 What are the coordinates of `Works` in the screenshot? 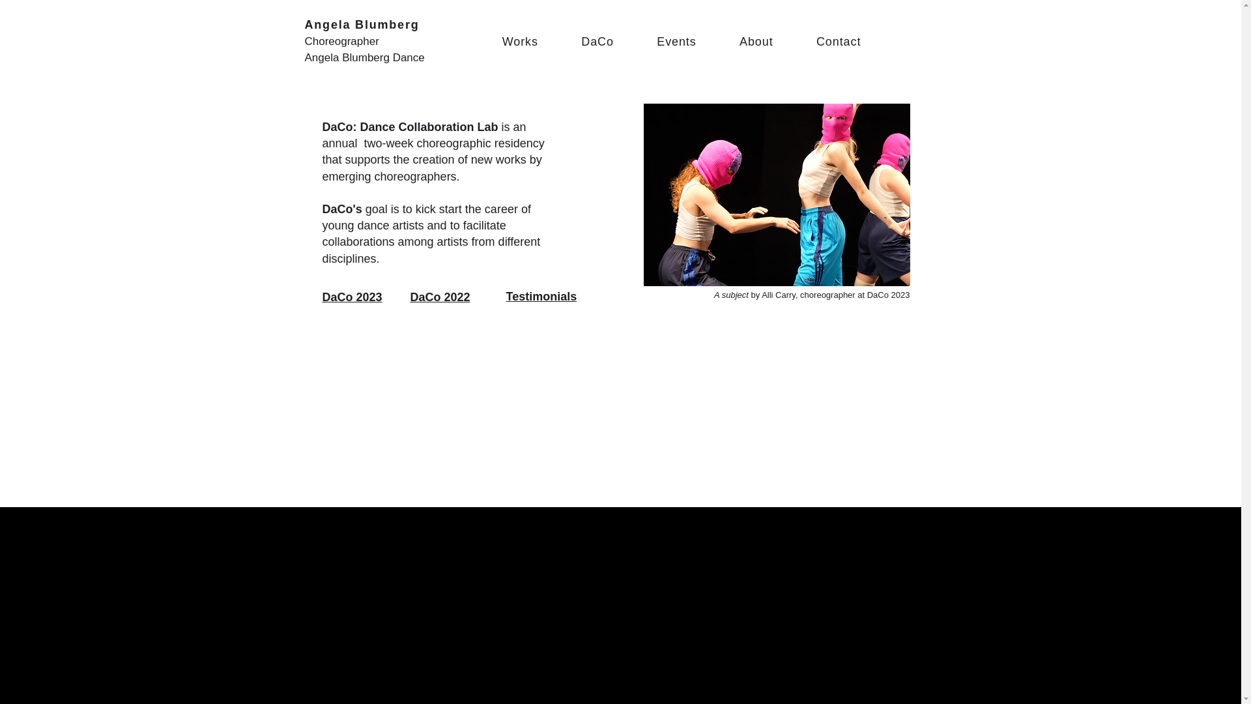 It's located at (520, 42).